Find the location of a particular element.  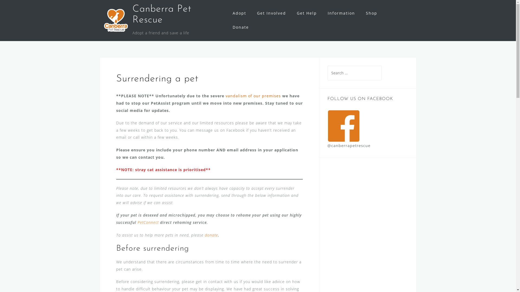

Adopt is located at coordinates (239, 14).